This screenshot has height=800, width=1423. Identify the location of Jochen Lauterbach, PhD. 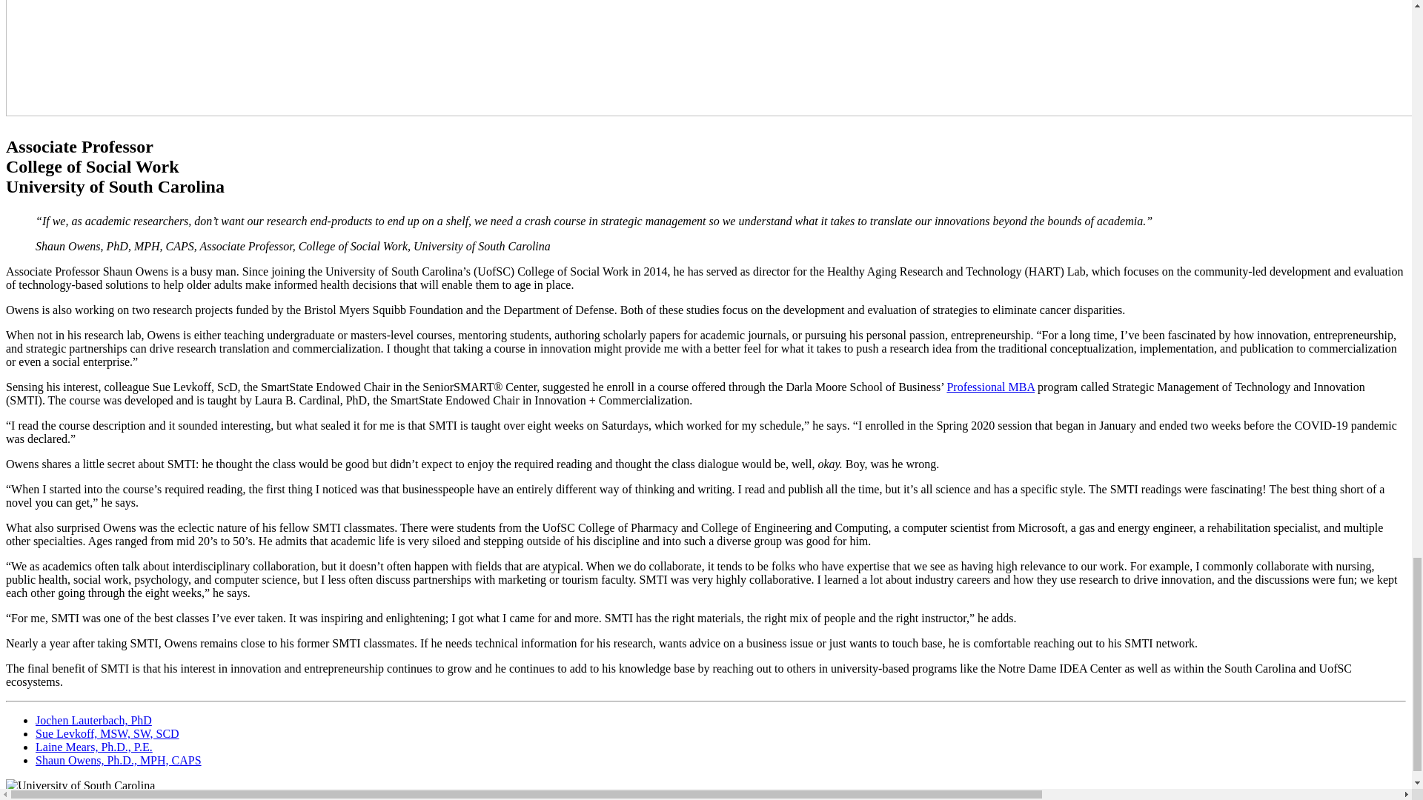
(93, 720).